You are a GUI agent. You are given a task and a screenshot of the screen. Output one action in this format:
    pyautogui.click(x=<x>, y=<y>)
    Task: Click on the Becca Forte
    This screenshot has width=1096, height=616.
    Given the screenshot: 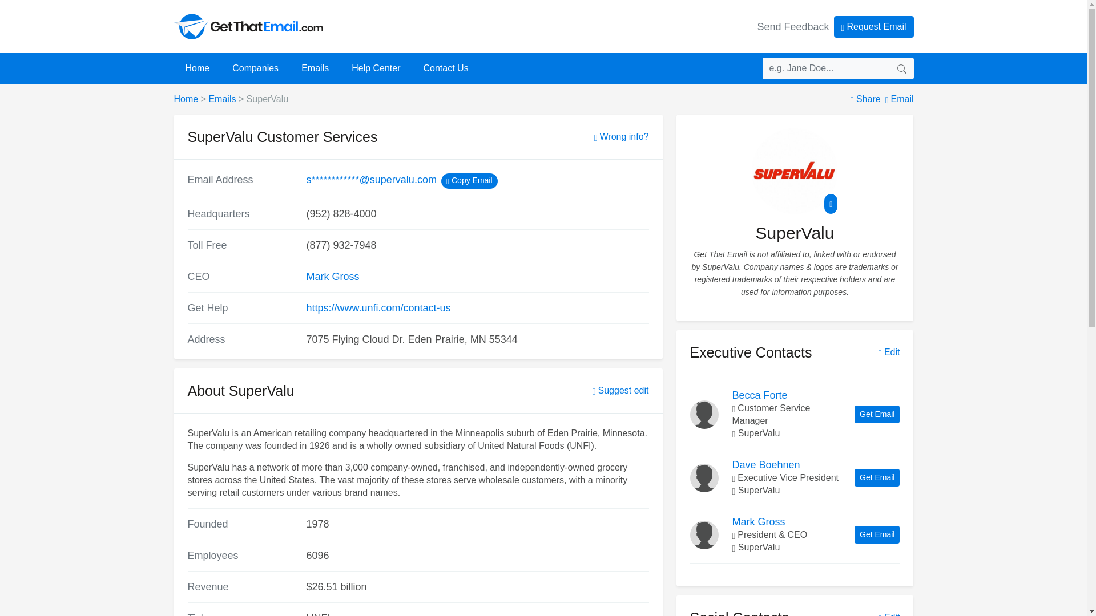 What is the action you would take?
    pyautogui.click(x=759, y=395)
    